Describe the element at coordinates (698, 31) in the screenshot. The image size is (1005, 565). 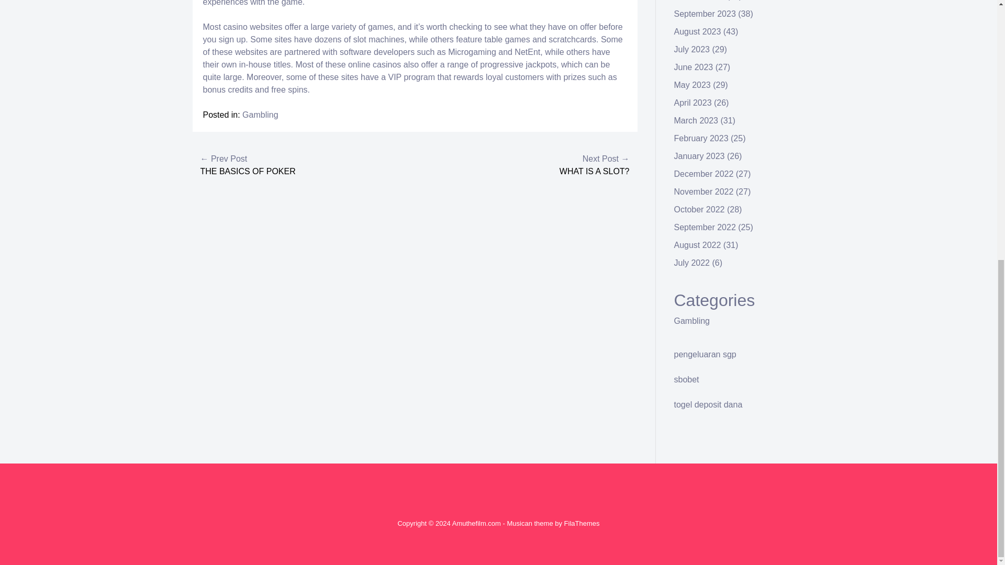
I see `August 2023` at that location.